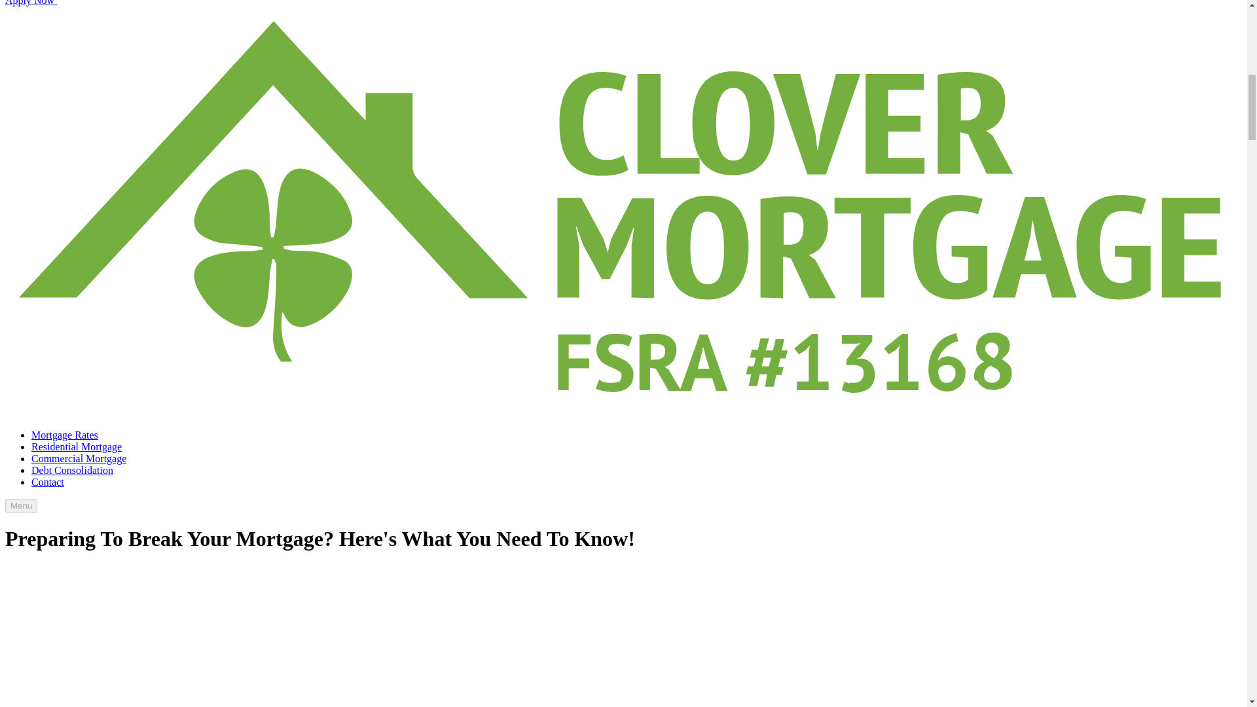 This screenshot has height=707, width=1257. Describe the element at coordinates (47, 482) in the screenshot. I see `Contact` at that location.